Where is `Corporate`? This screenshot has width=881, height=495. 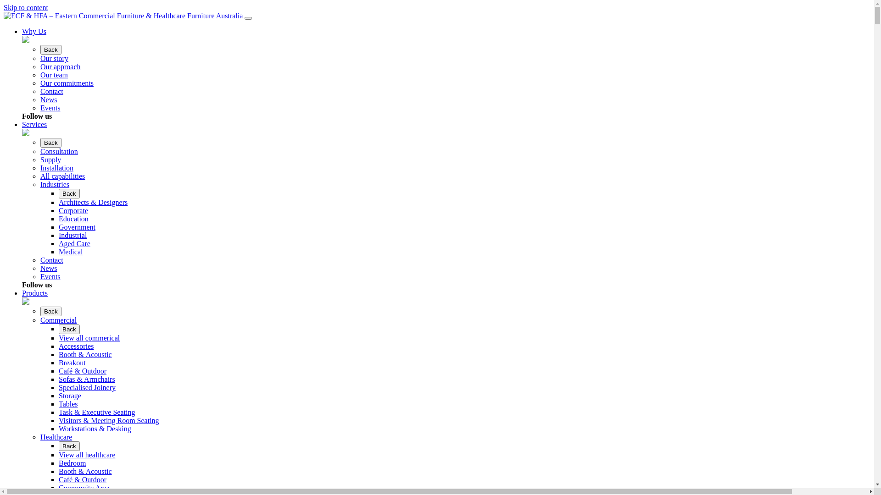 Corporate is located at coordinates (73, 211).